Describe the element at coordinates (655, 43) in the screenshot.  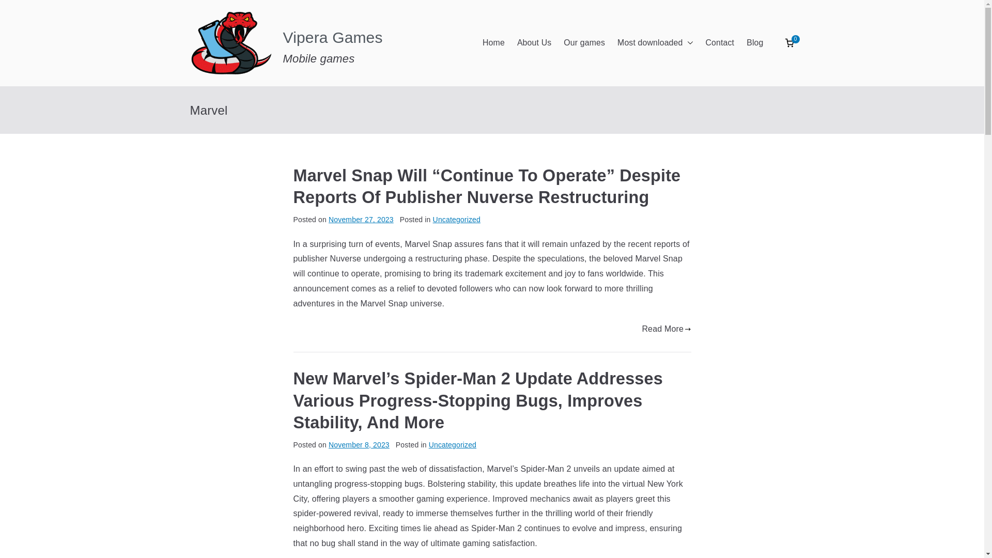
I see `Most downloaded` at that location.